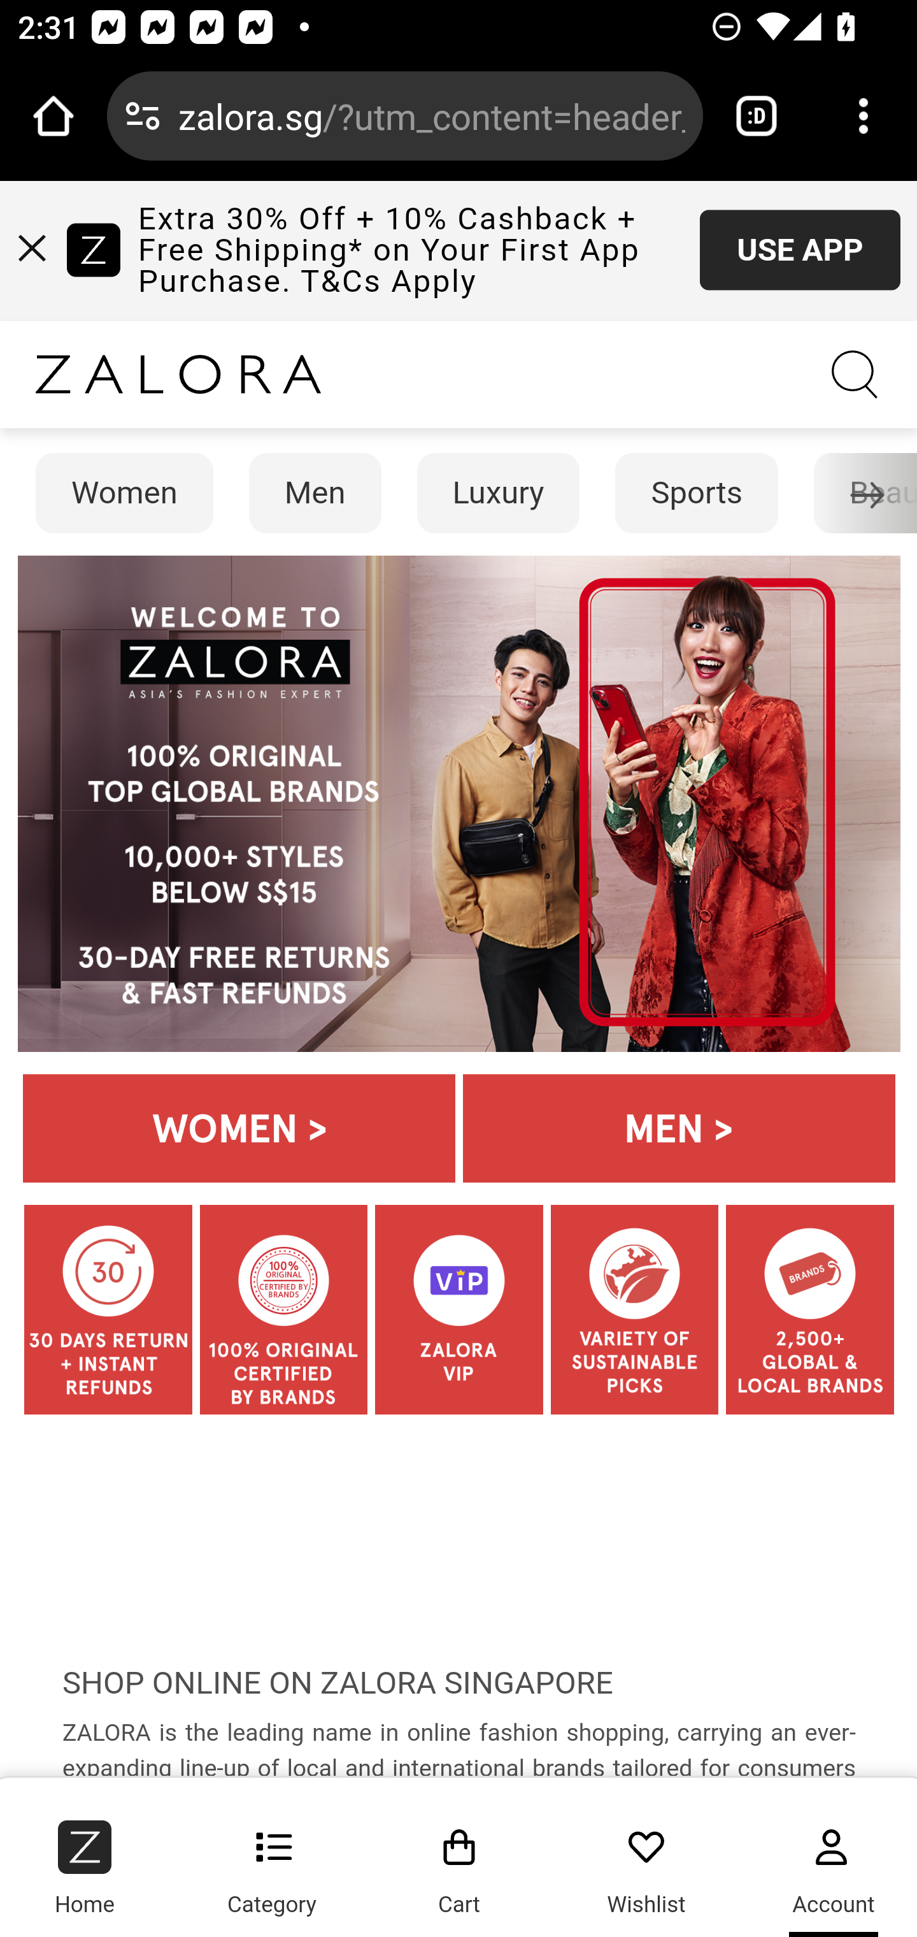 This screenshot has height=1937, width=917. What do you see at coordinates (698, 493) in the screenshot?
I see `Sports` at bounding box center [698, 493].